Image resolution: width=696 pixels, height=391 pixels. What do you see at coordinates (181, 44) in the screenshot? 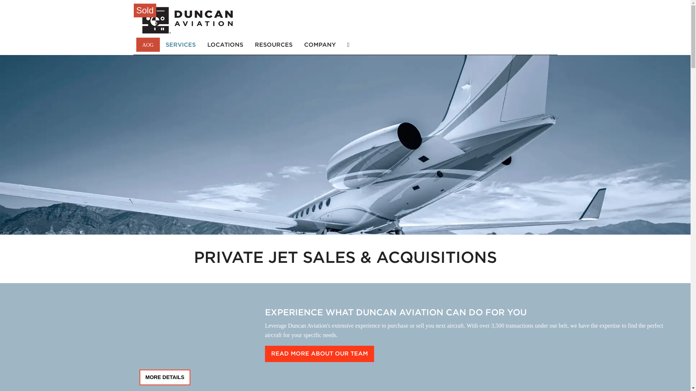
I see `SERVICES` at bounding box center [181, 44].